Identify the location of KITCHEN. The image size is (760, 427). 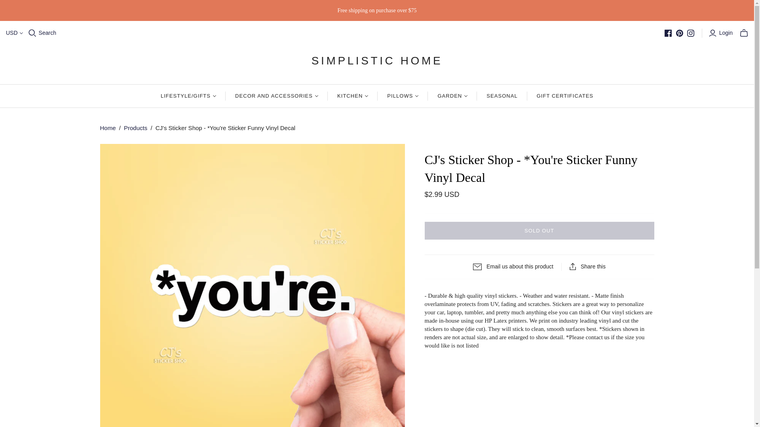
(352, 96).